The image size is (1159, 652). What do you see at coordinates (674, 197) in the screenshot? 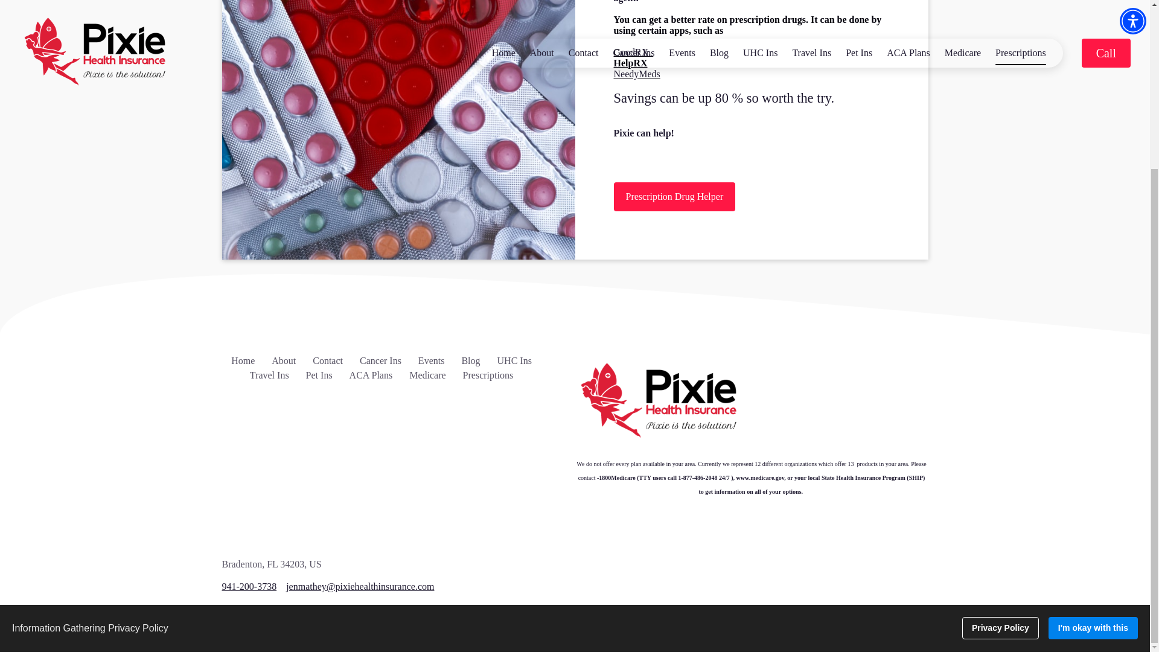
I see `Prescription Drug Helper` at bounding box center [674, 197].